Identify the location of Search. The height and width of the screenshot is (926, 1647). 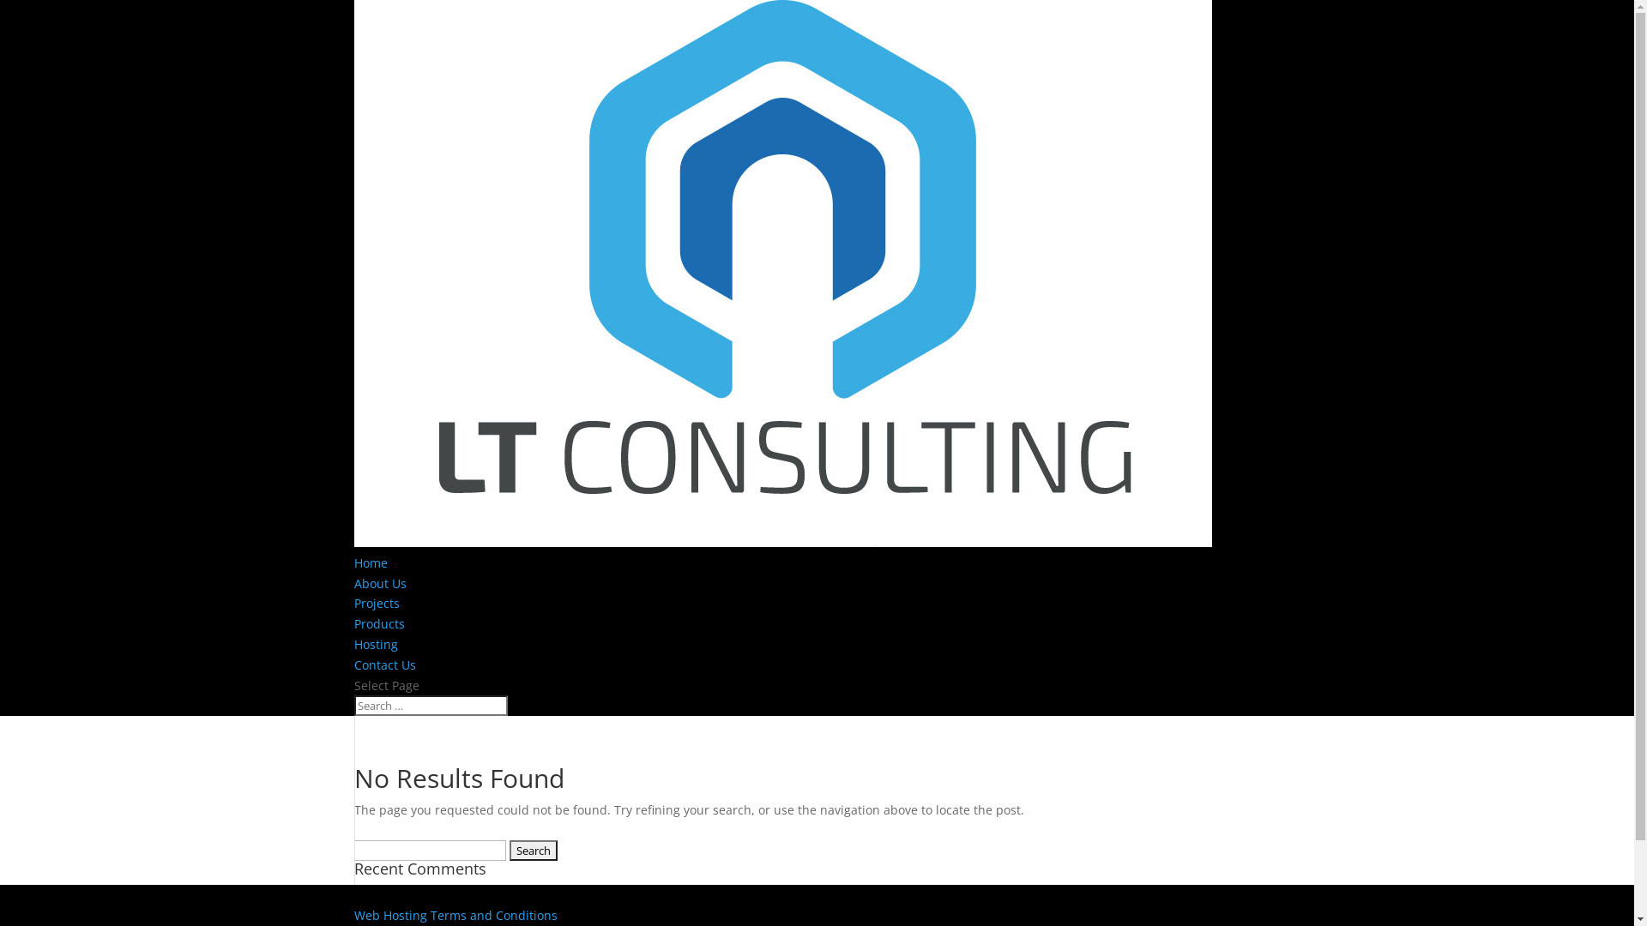
(534, 851).